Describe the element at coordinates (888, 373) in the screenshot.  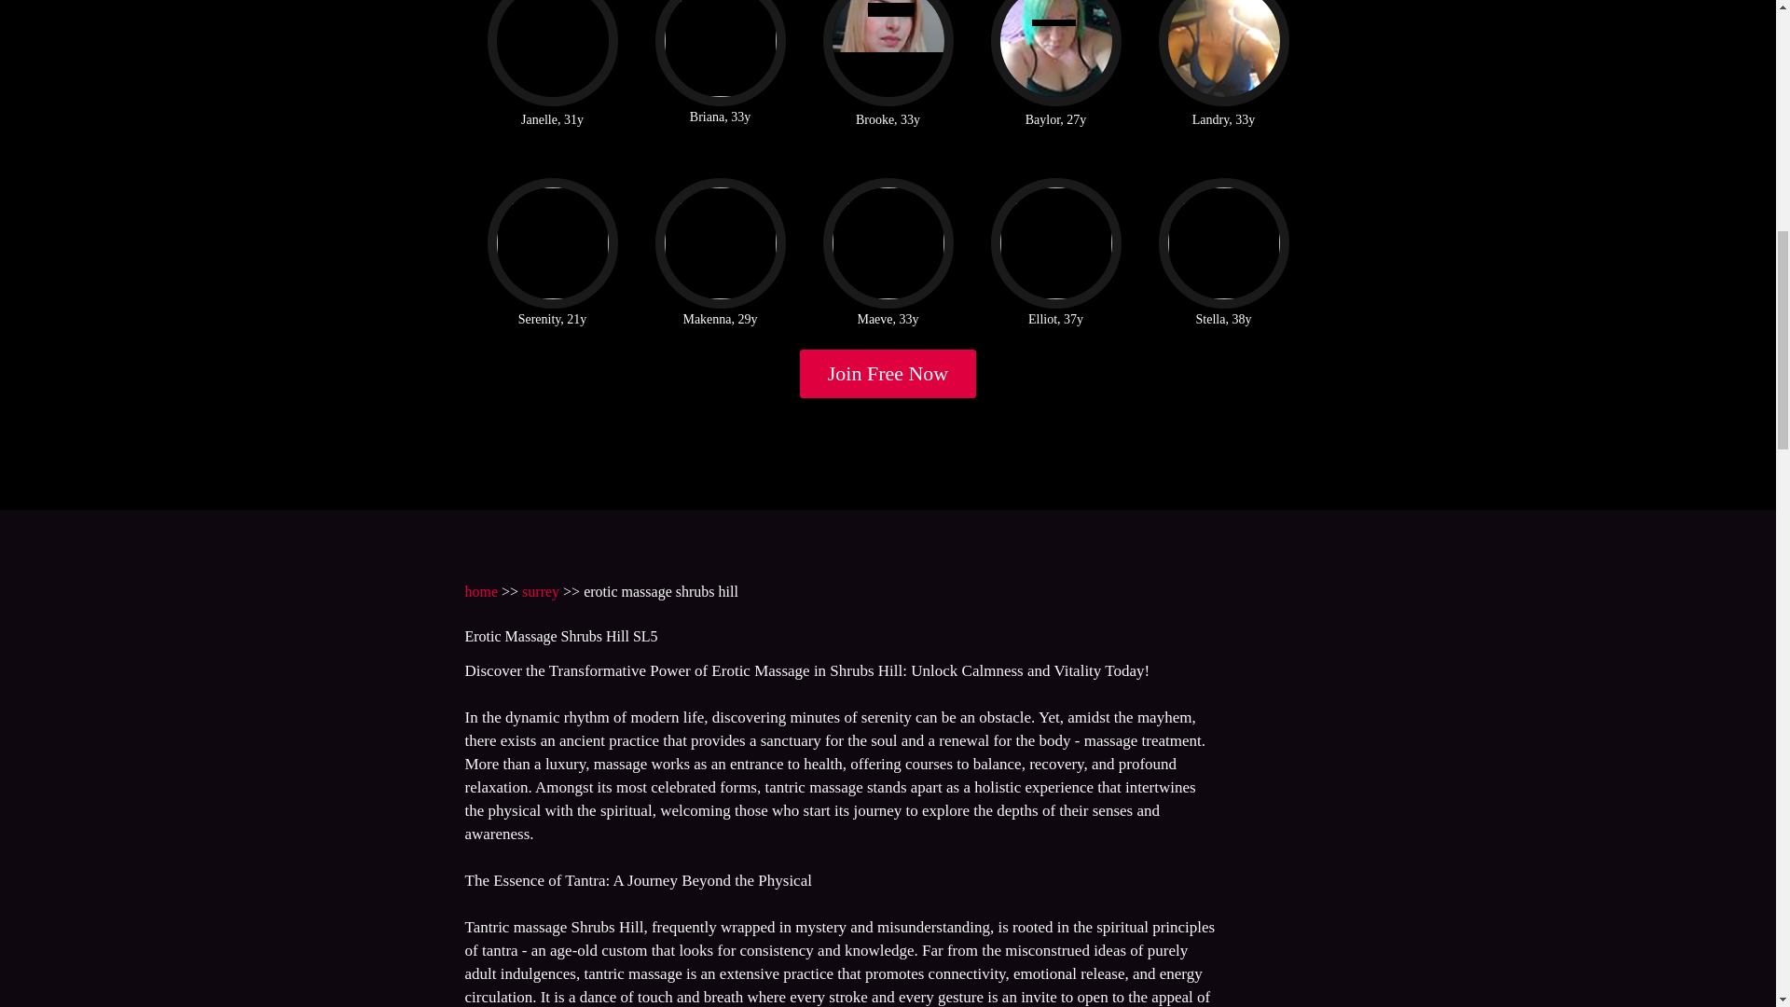
I see `Join` at that location.